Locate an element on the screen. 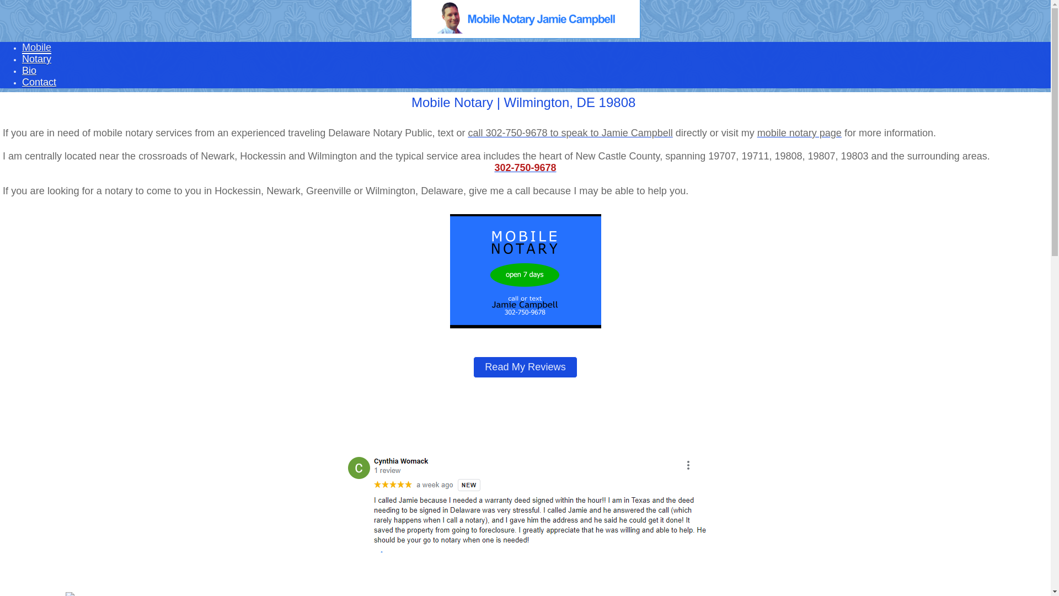  Notary is located at coordinates (36, 59).